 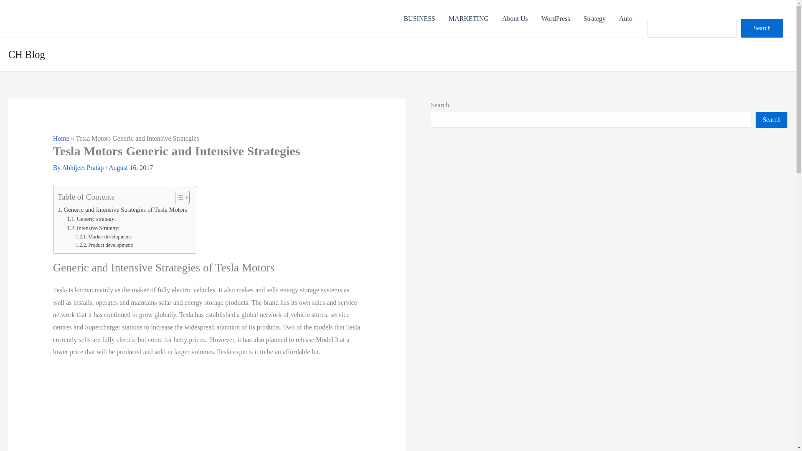 I want to click on Product development:, so click(x=104, y=246).